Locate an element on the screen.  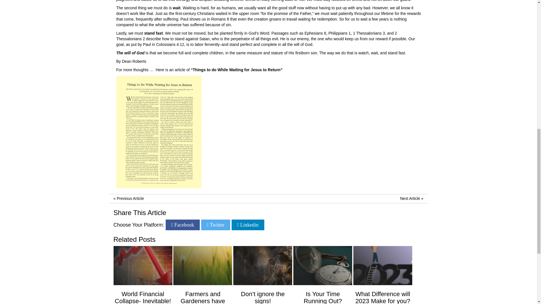
Next Article is located at coordinates (410, 198).